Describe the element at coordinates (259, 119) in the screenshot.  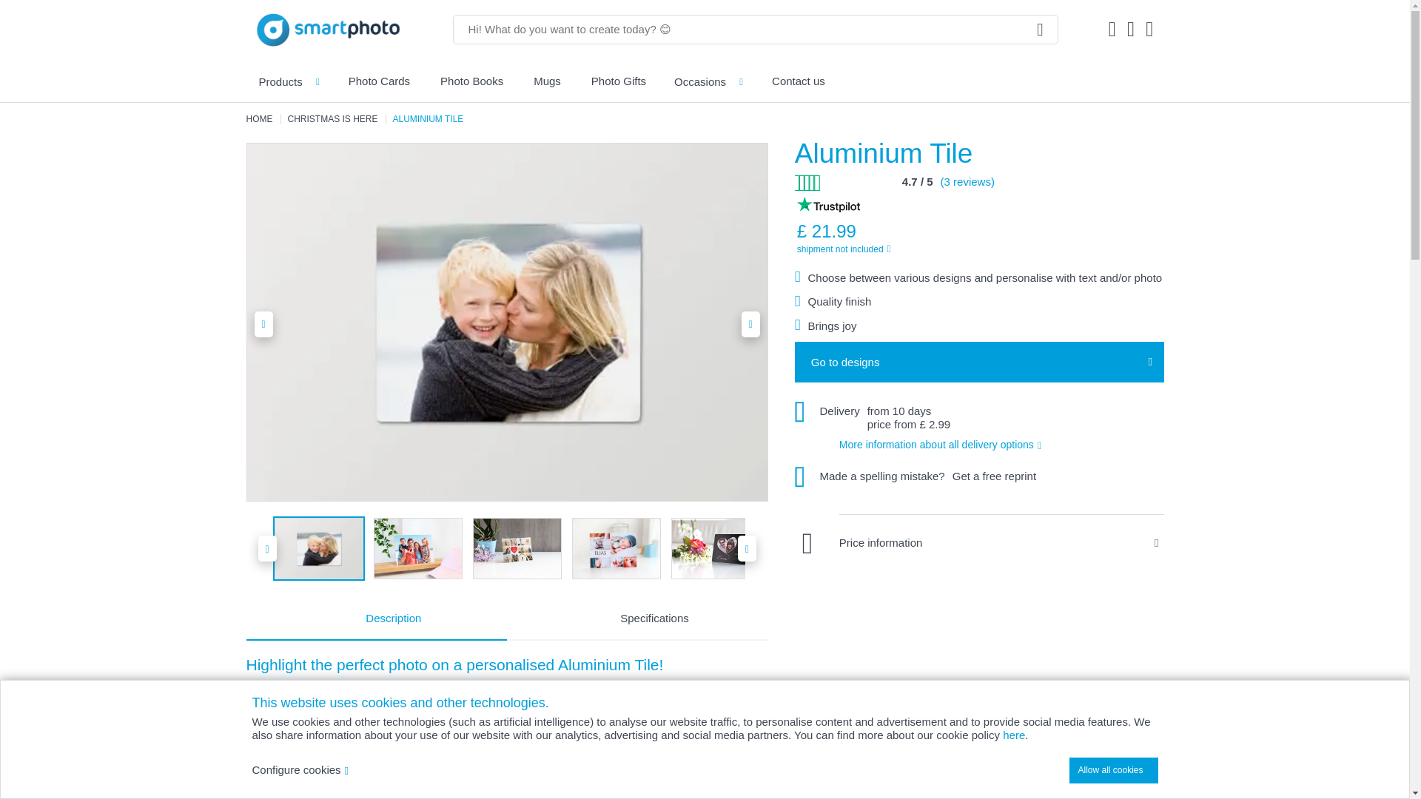
I see `HOME` at that location.